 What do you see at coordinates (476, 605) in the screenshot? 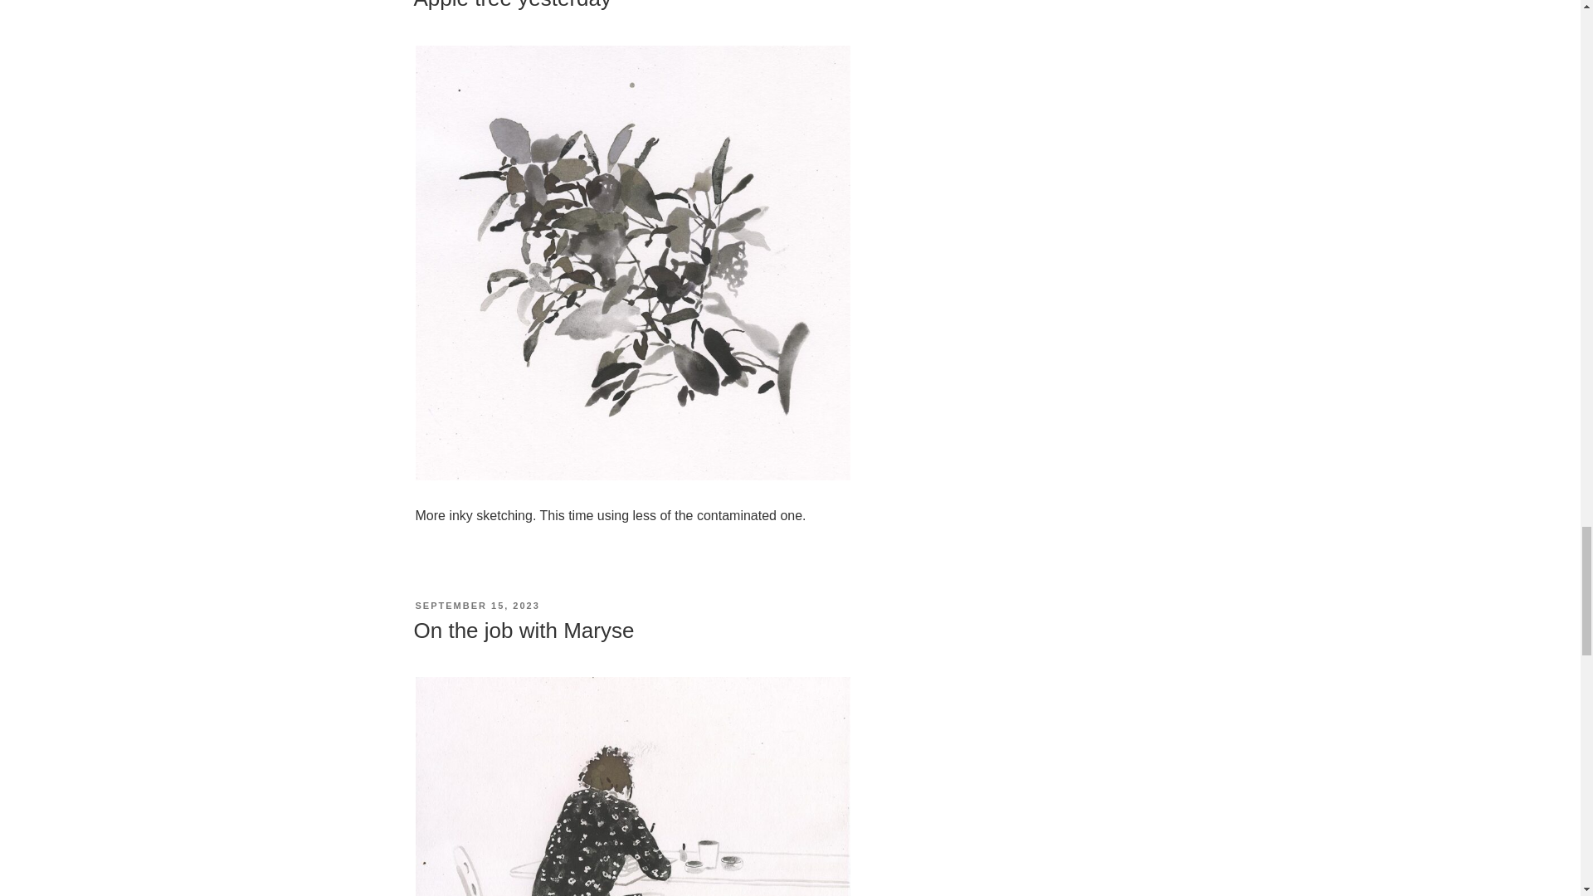
I see `SEPTEMBER 15, 2023` at bounding box center [476, 605].